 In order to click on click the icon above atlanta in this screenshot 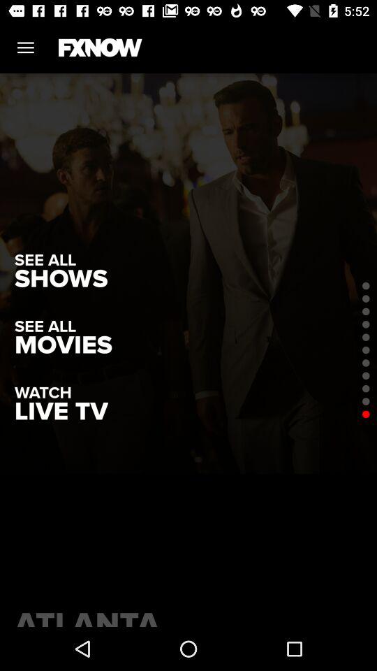, I will do `click(61, 411)`.